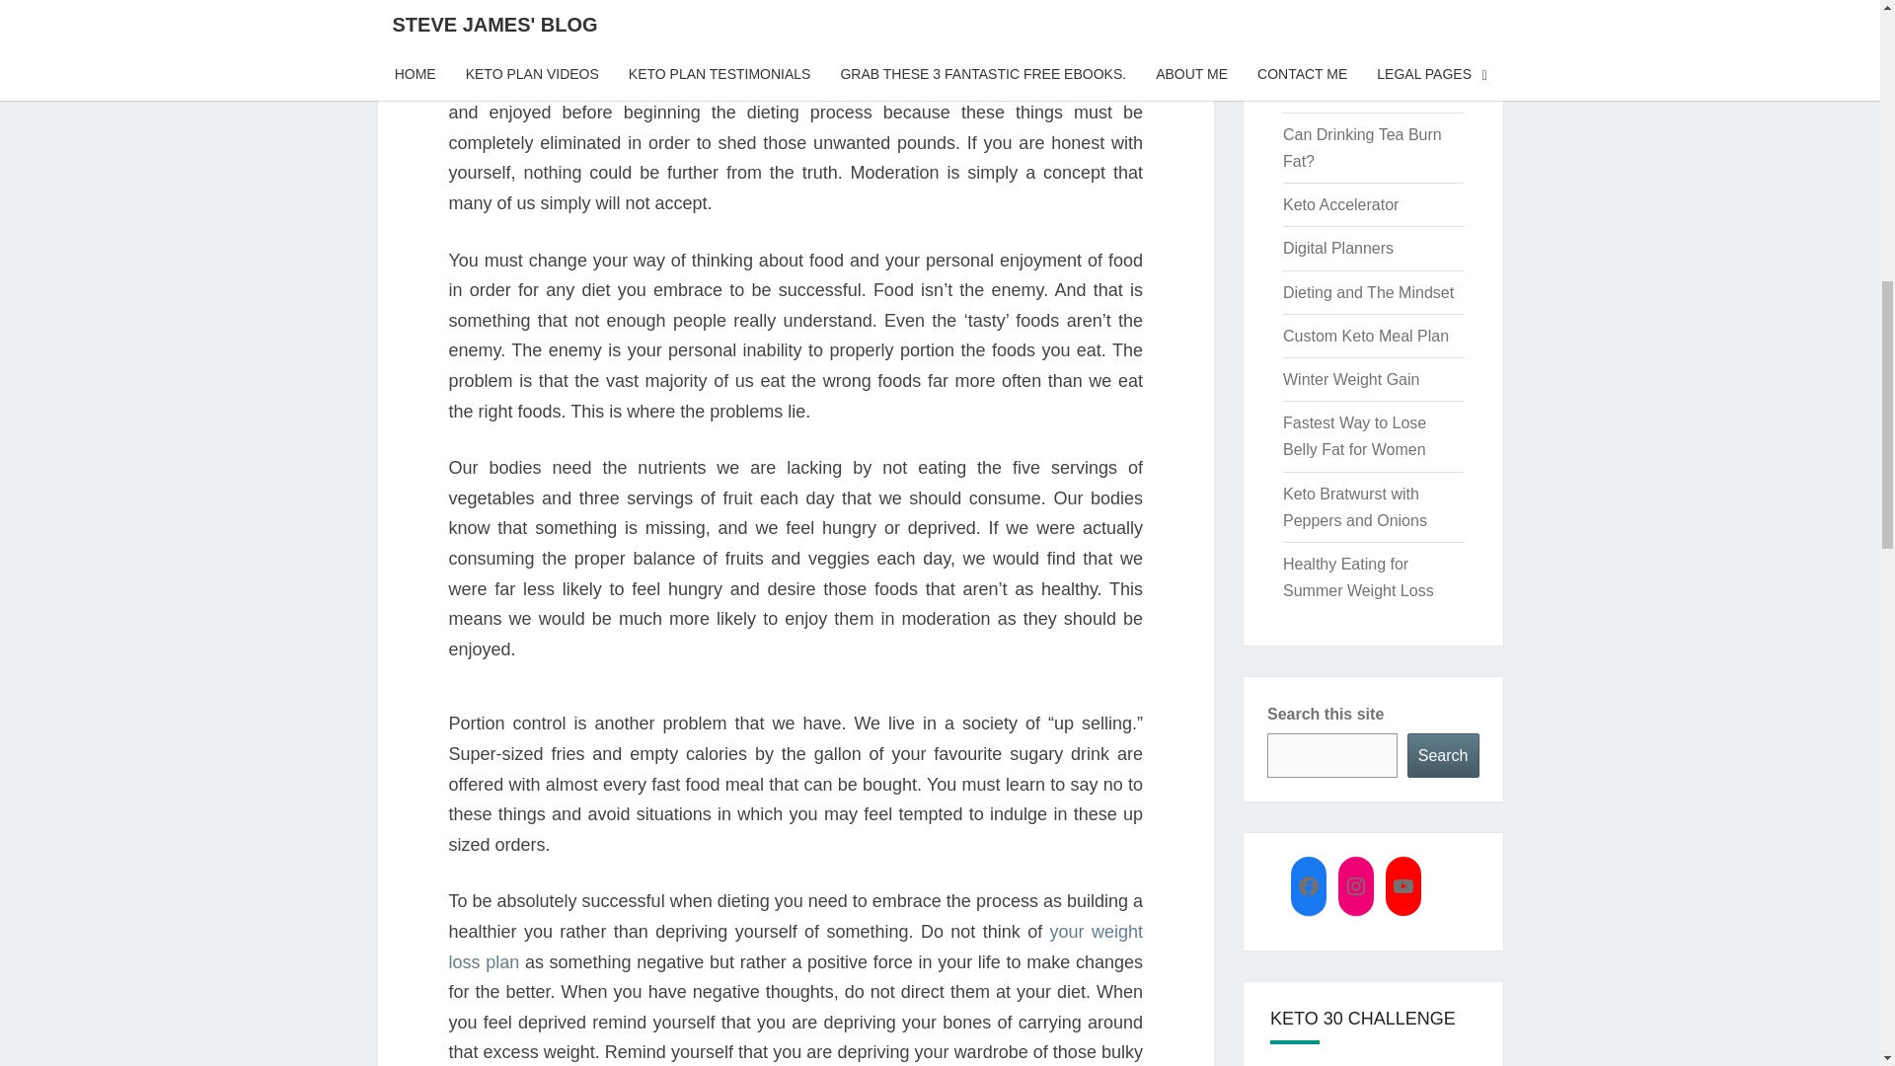 The width and height of the screenshot is (1895, 1066). What do you see at coordinates (1362, 148) in the screenshot?
I see `Can Drinking Tea Burn Fat?` at bounding box center [1362, 148].